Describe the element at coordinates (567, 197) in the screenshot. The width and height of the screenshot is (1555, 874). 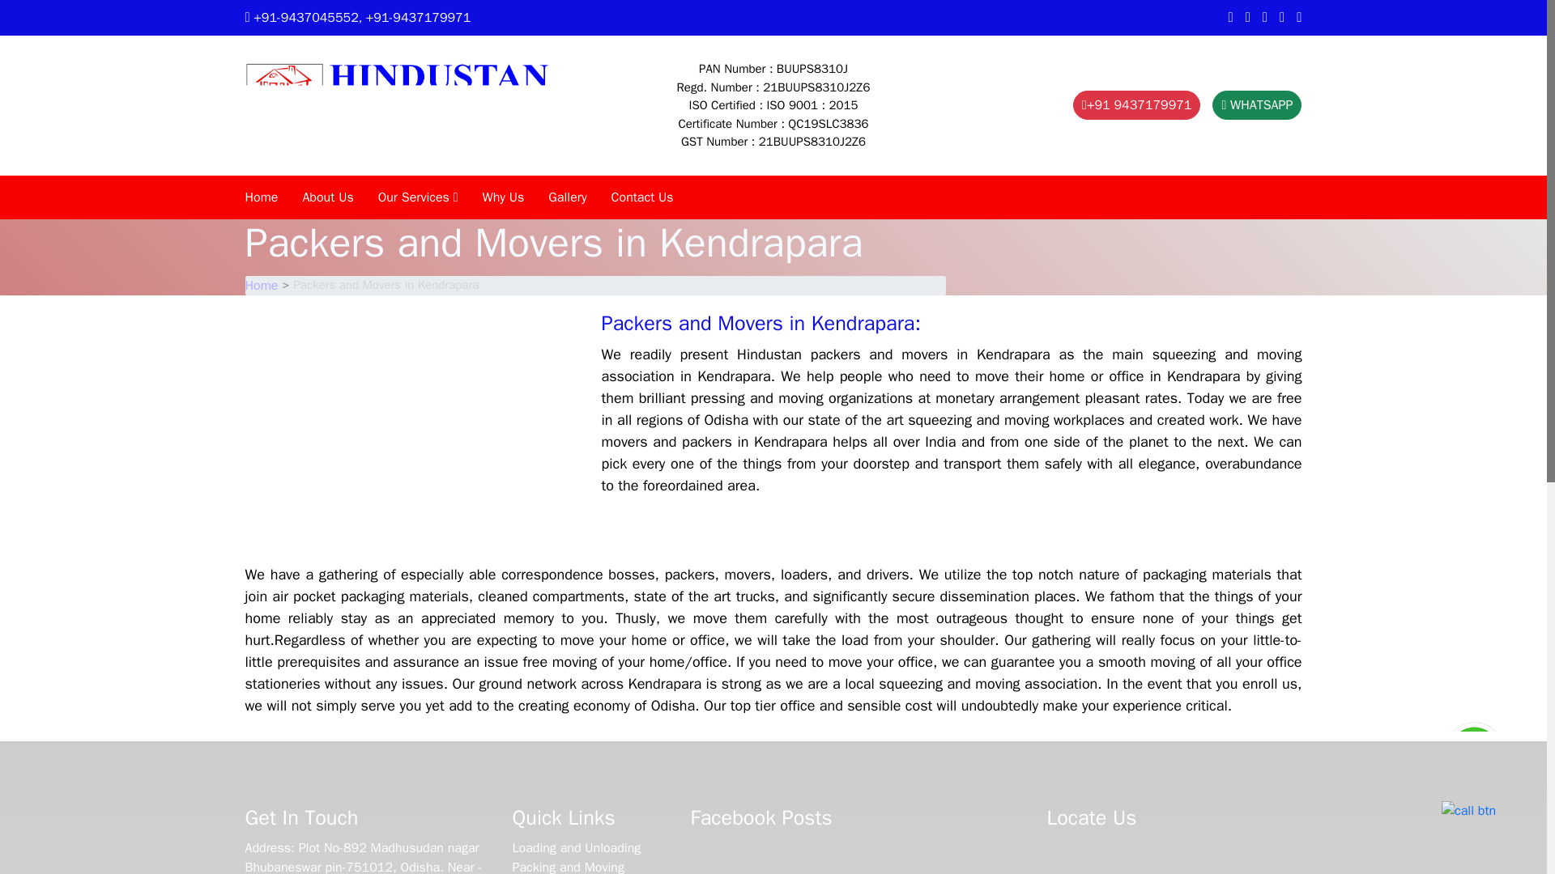
I see `Gallery` at that location.